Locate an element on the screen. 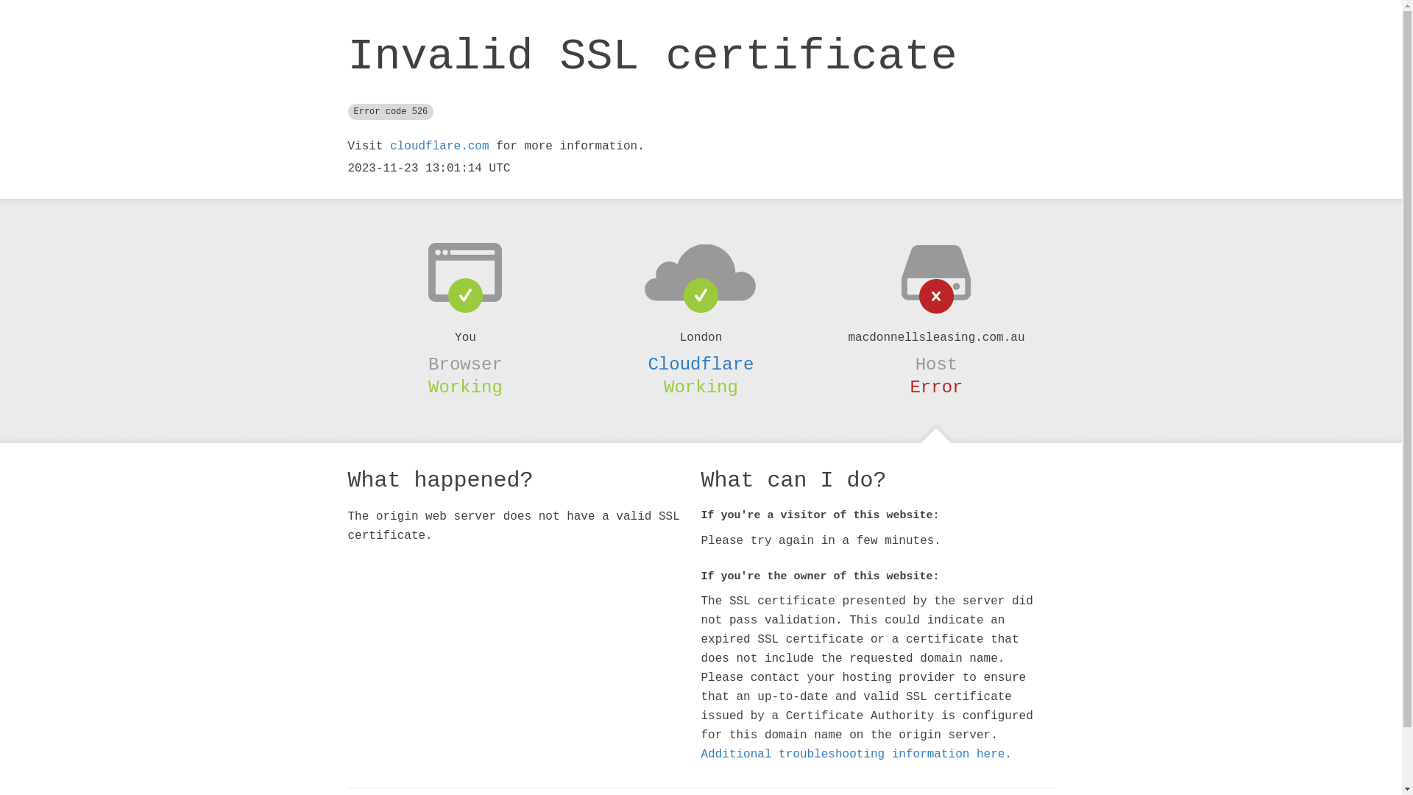  cloudflare.com is located at coordinates (439, 146).